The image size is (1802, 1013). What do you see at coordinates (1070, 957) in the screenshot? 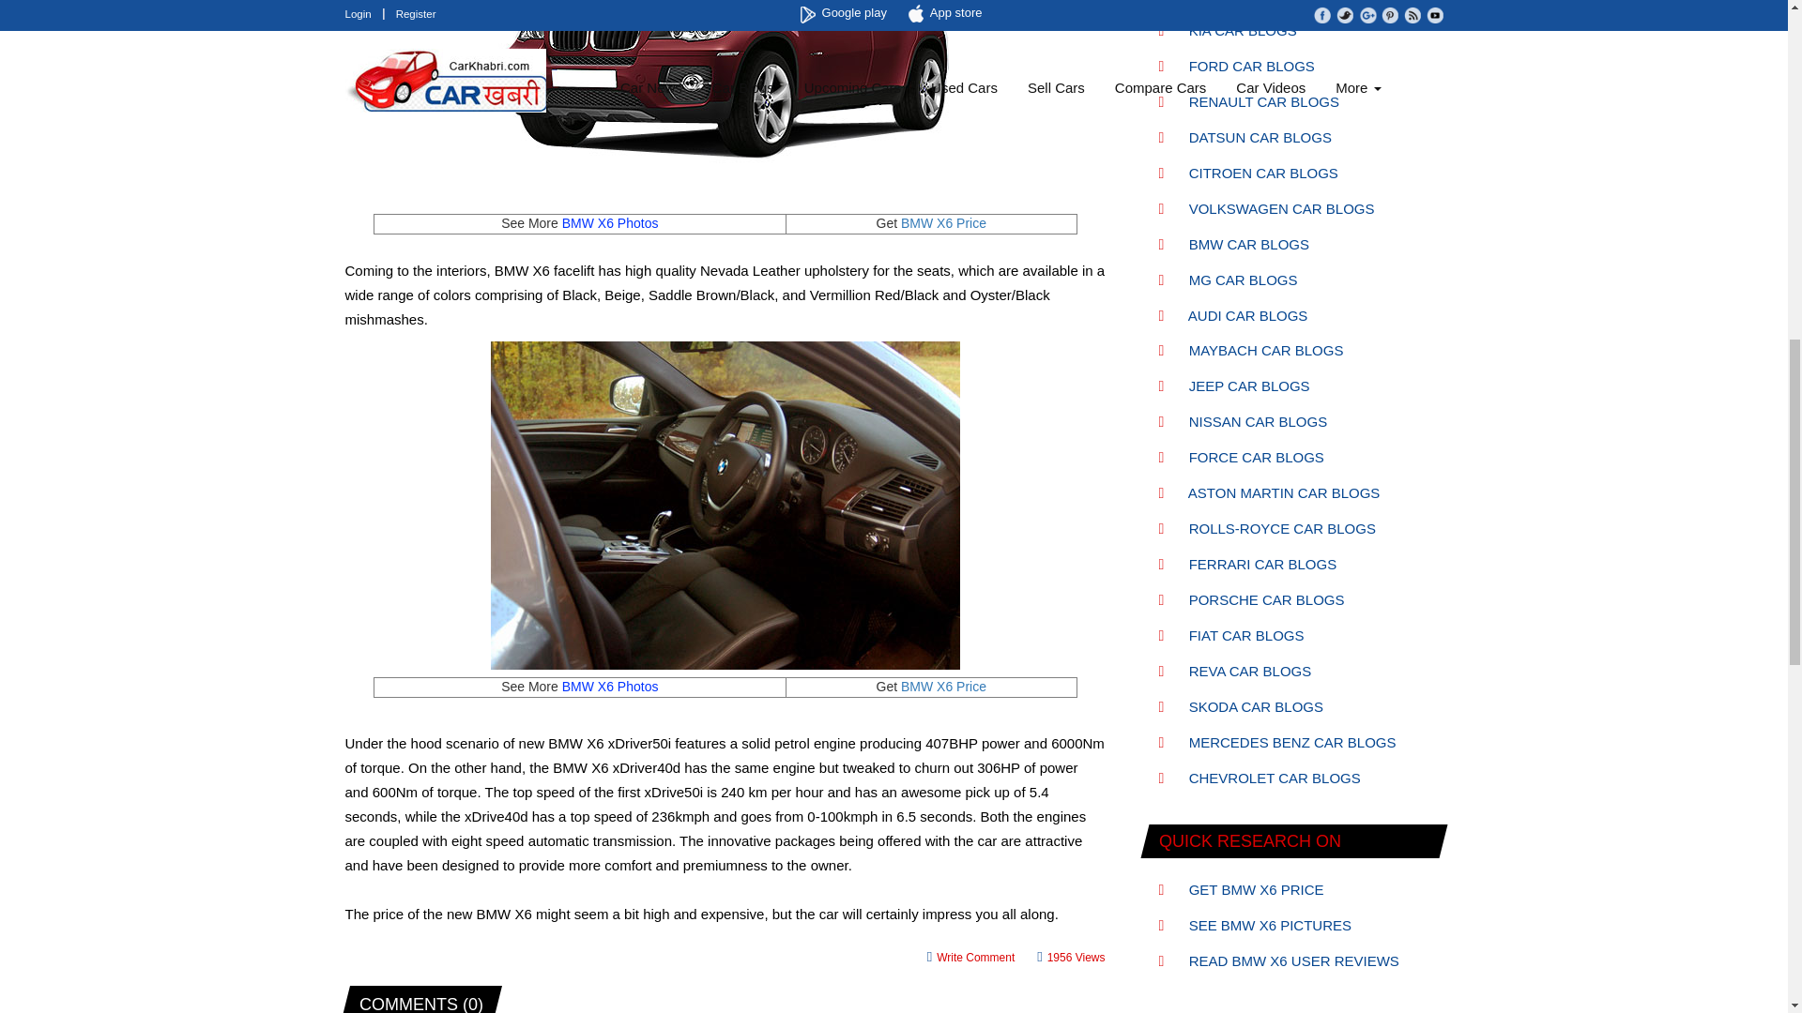
I see `1956 Views` at bounding box center [1070, 957].